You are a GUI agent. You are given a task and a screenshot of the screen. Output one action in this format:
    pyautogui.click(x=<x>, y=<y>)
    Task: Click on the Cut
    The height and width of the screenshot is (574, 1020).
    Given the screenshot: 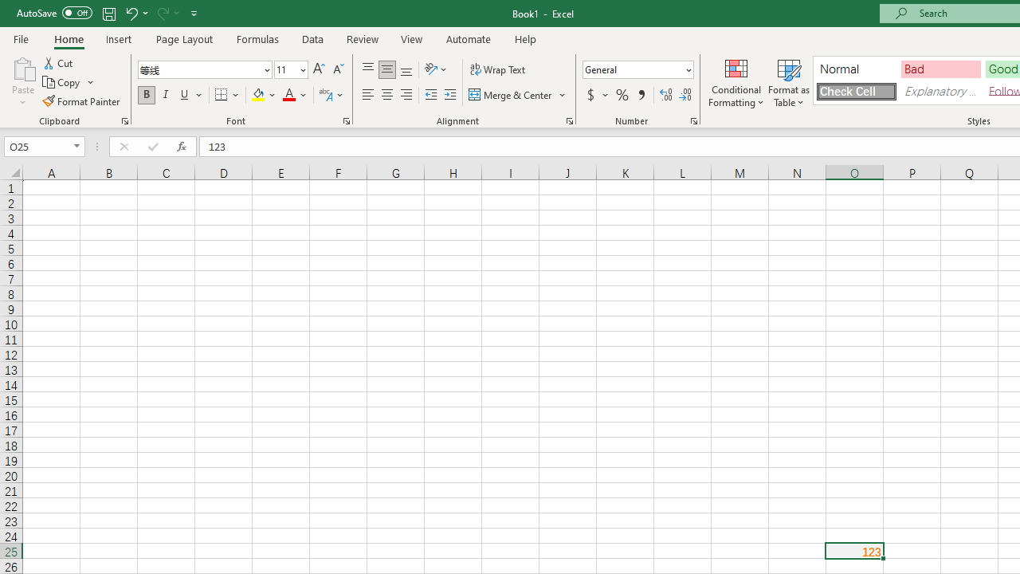 What is the action you would take?
    pyautogui.click(x=59, y=62)
    